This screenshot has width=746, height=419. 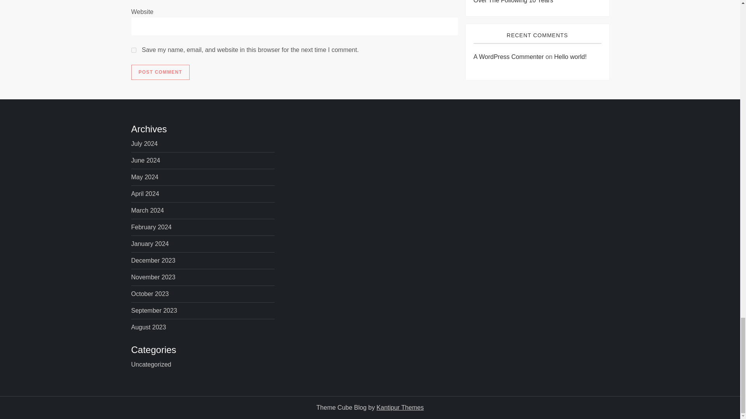 What do you see at coordinates (145, 144) in the screenshot?
I see `July 2024` at bounding box center [145, 144].